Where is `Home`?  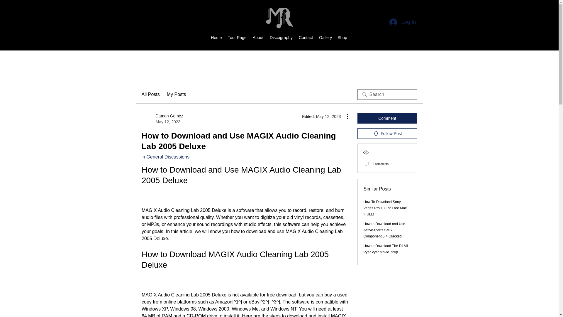 Home is located at coordinates (216, 38).